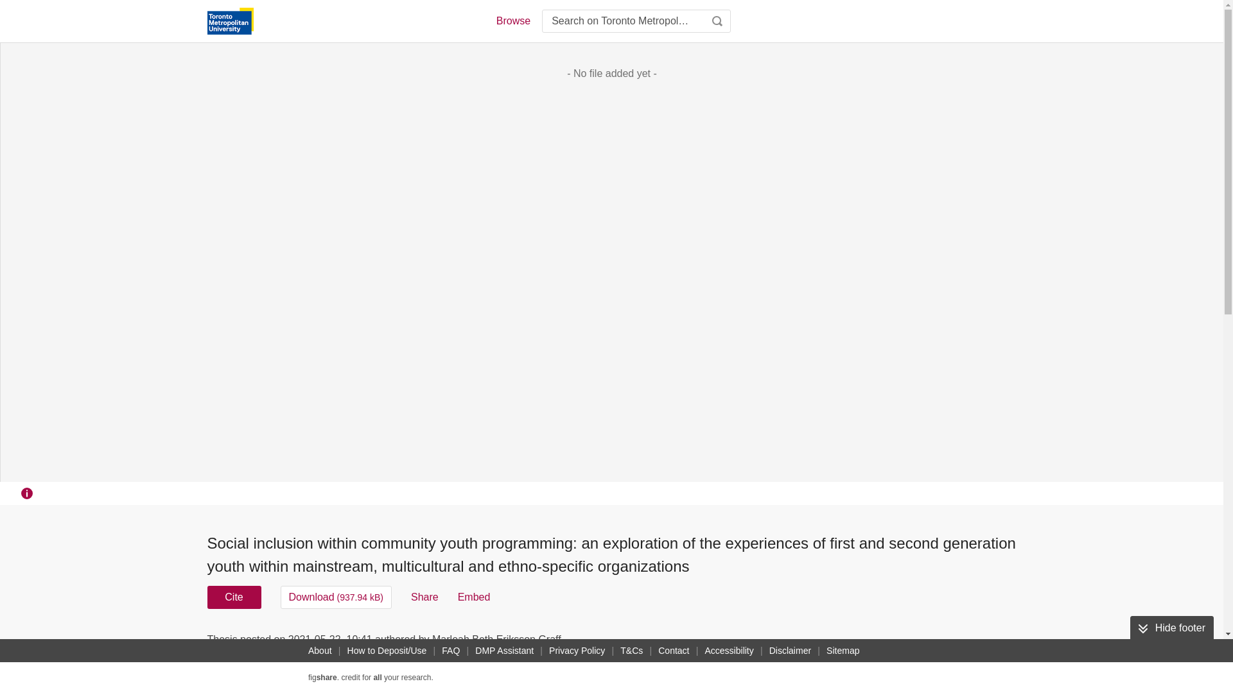 This screenshot has width=1233, height=693. I want to click on Hide footer, so click(1171, 628).